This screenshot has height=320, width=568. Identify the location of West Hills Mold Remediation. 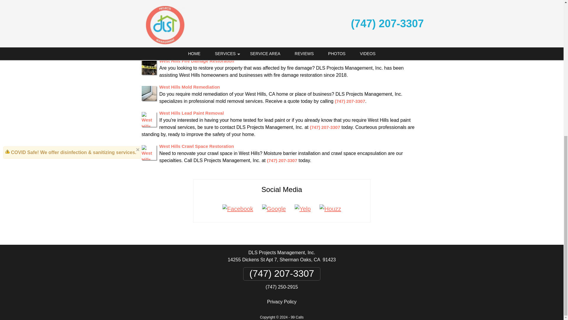
(189, 87).